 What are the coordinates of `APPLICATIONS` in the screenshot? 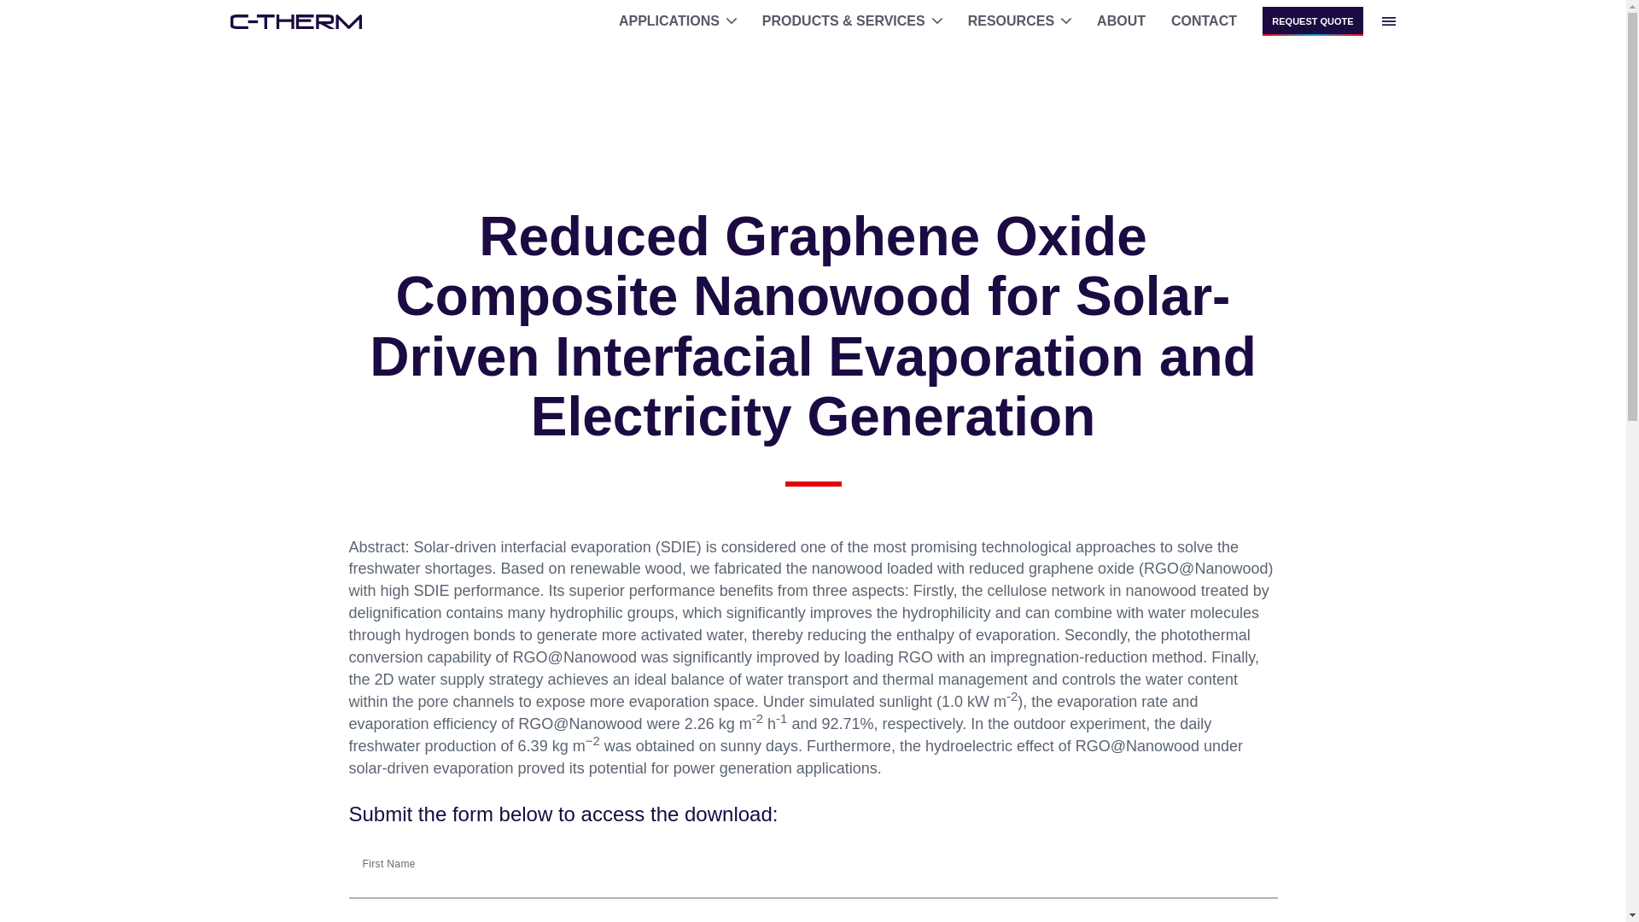 It's located at (678, 20).